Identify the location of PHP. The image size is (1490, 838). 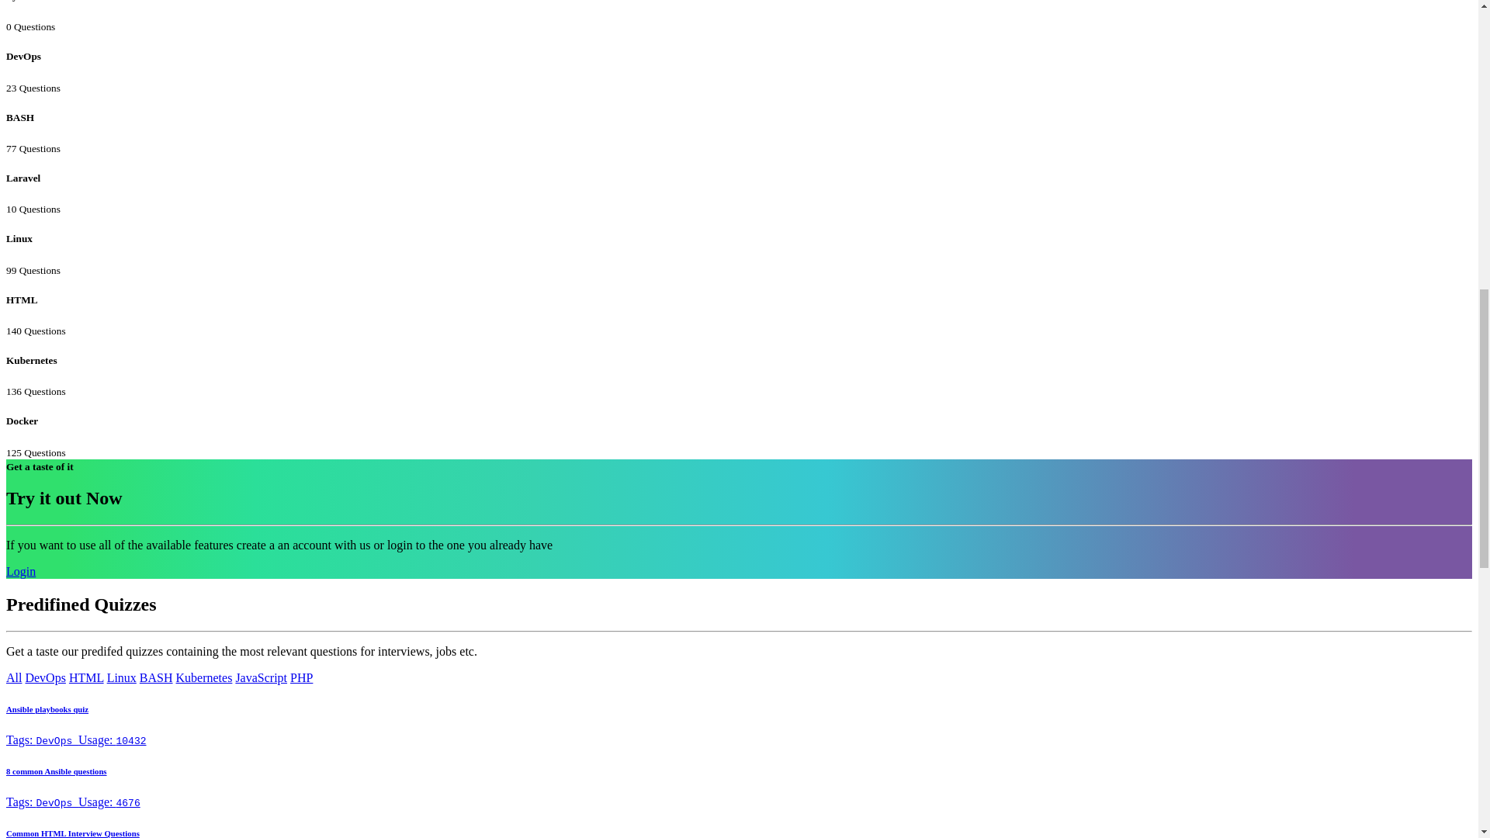
(301, 678).